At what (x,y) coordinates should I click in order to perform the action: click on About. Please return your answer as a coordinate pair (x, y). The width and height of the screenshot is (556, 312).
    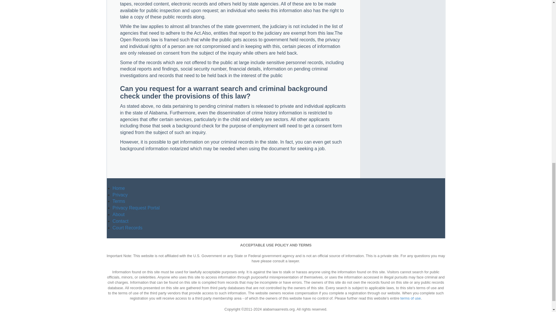
    Looking at the image, I should click on (118, 214).